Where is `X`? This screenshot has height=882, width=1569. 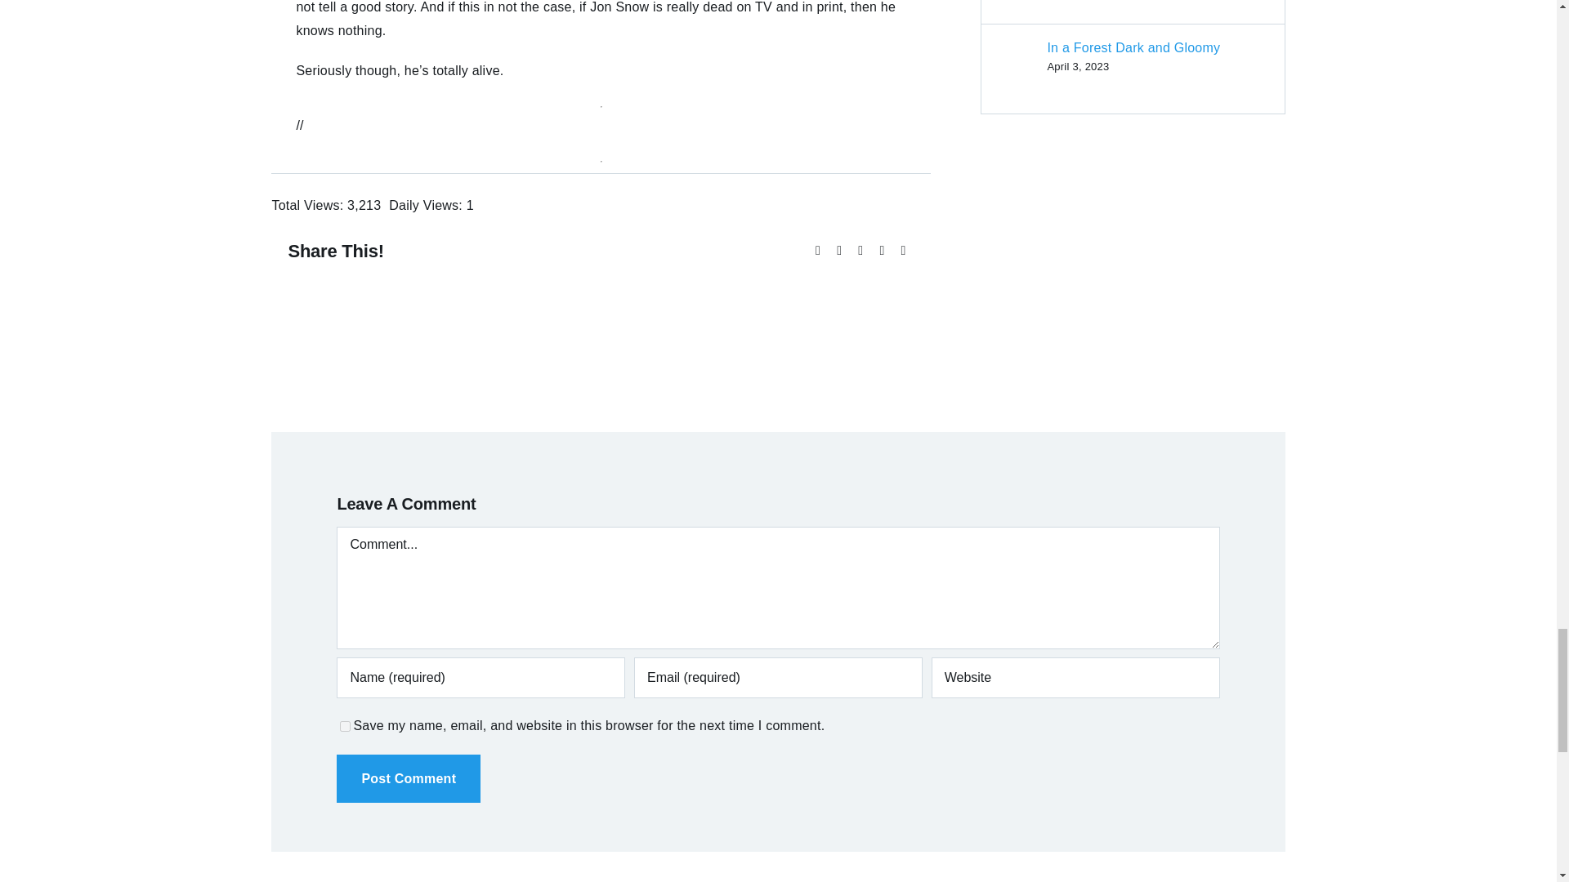
X is located at coordinates (838, 250).